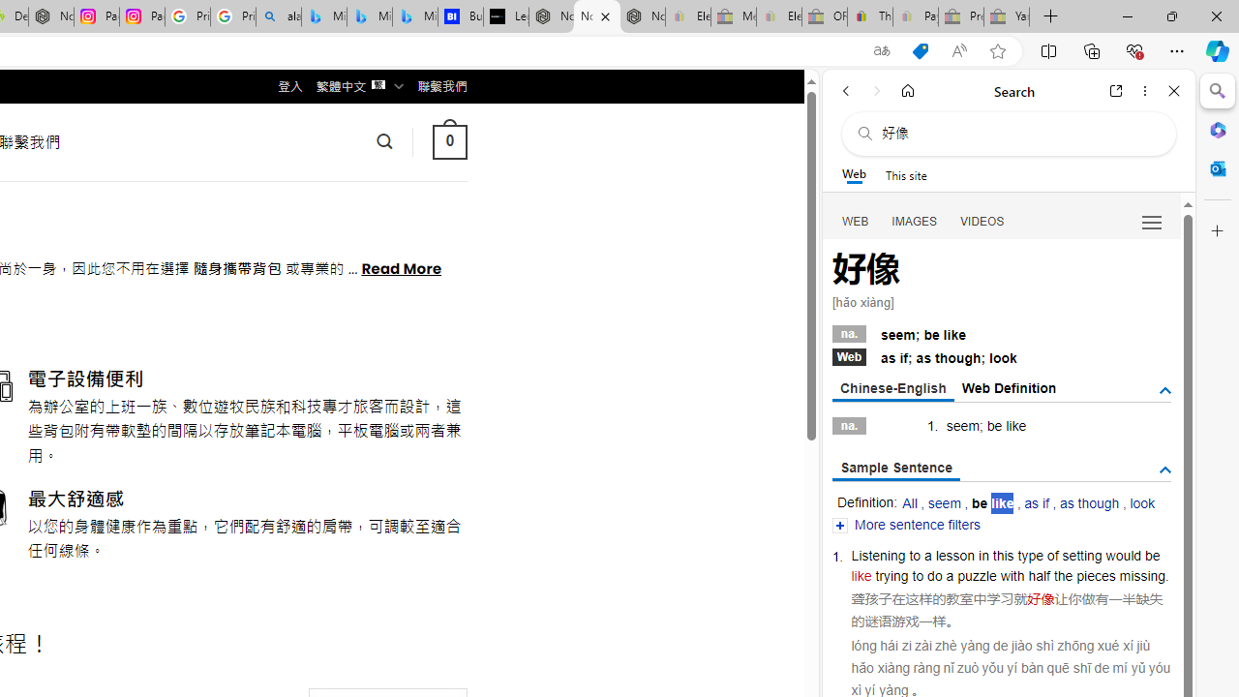 This screenshot has width=1239, height=697. What do you see at coordinates (961, 17) in the screenshot?
I see `Press Room - eBay Inc. - Sleeping` at bounding box center [961, 17].